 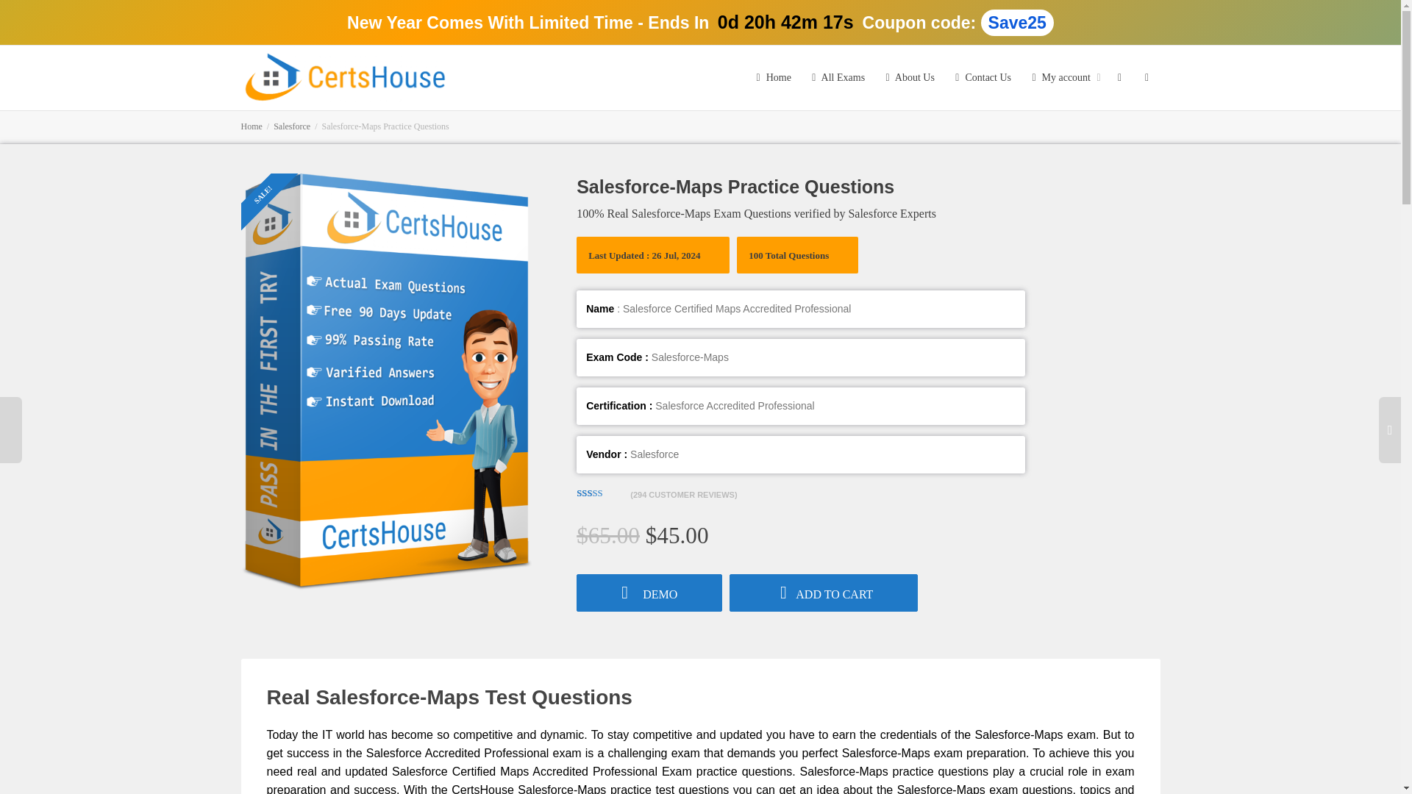 What do you see at coordinates (252, 126) in the screenshot?
I see `Home` at bounding box center [252, 126].